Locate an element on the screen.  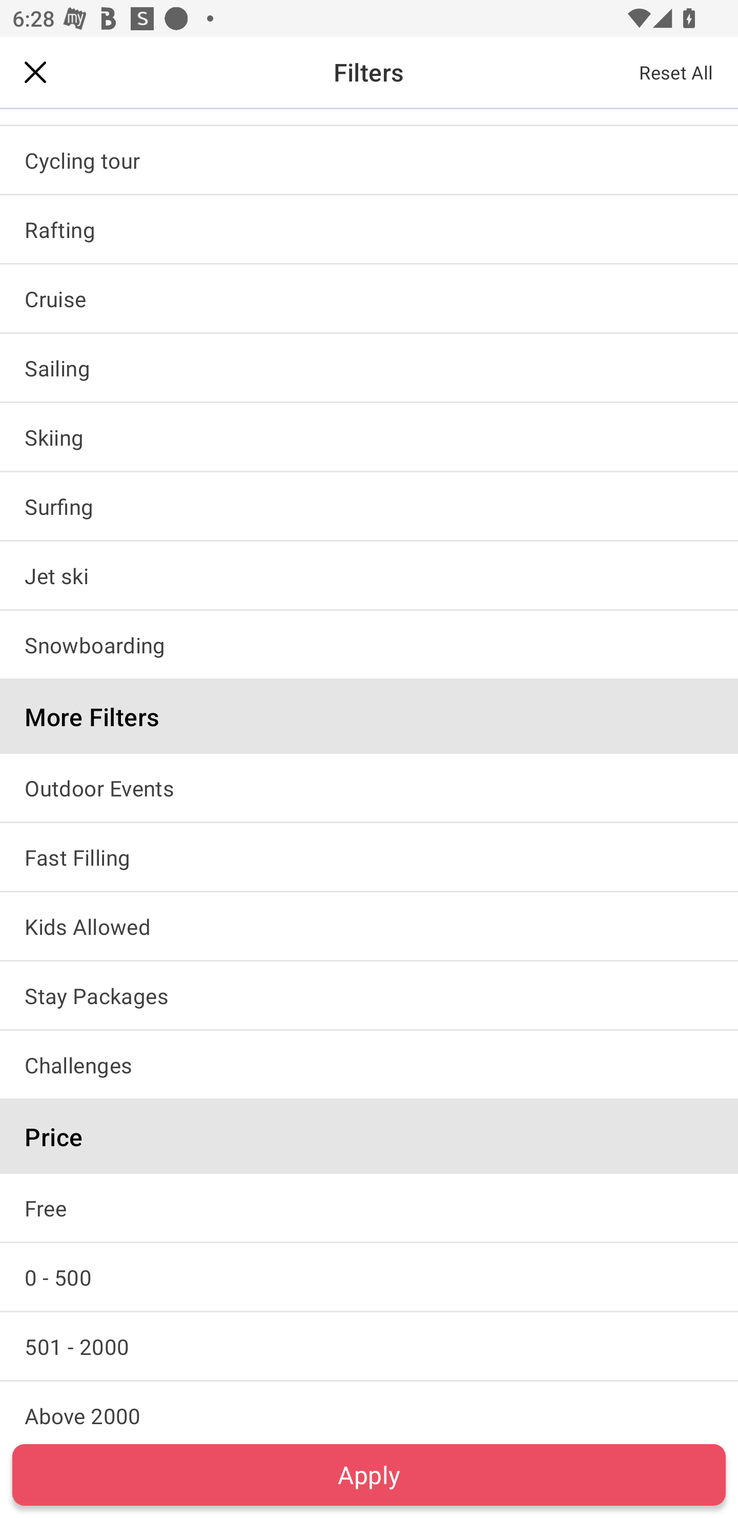
Stay Packages is located at coordinates (369, 995).